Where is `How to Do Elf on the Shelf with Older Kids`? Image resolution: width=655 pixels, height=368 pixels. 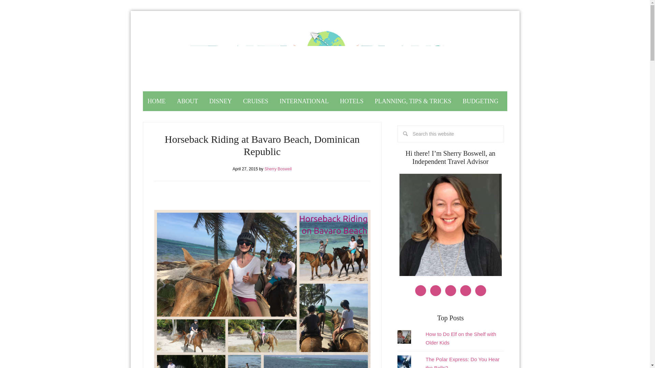
How to Do Elf on the Shelf with Older Kids is located at coordinates (461, 338).